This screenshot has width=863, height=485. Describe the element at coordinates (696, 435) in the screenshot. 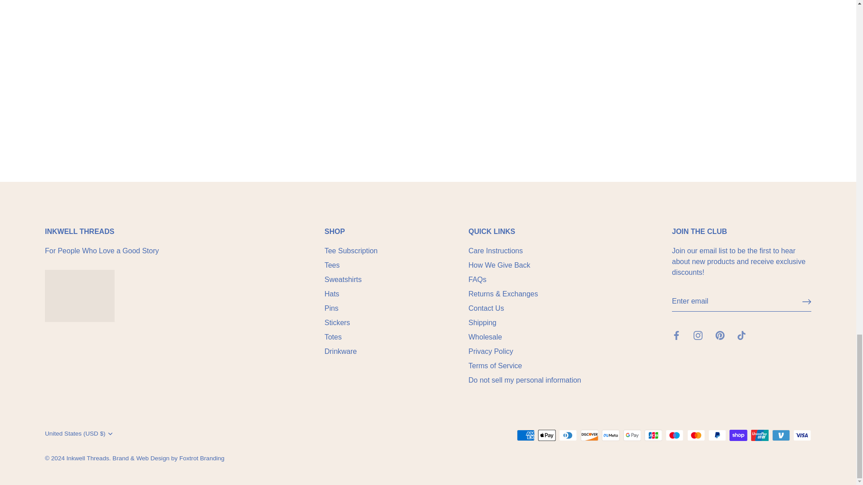

I see `Mastercard` at that location.